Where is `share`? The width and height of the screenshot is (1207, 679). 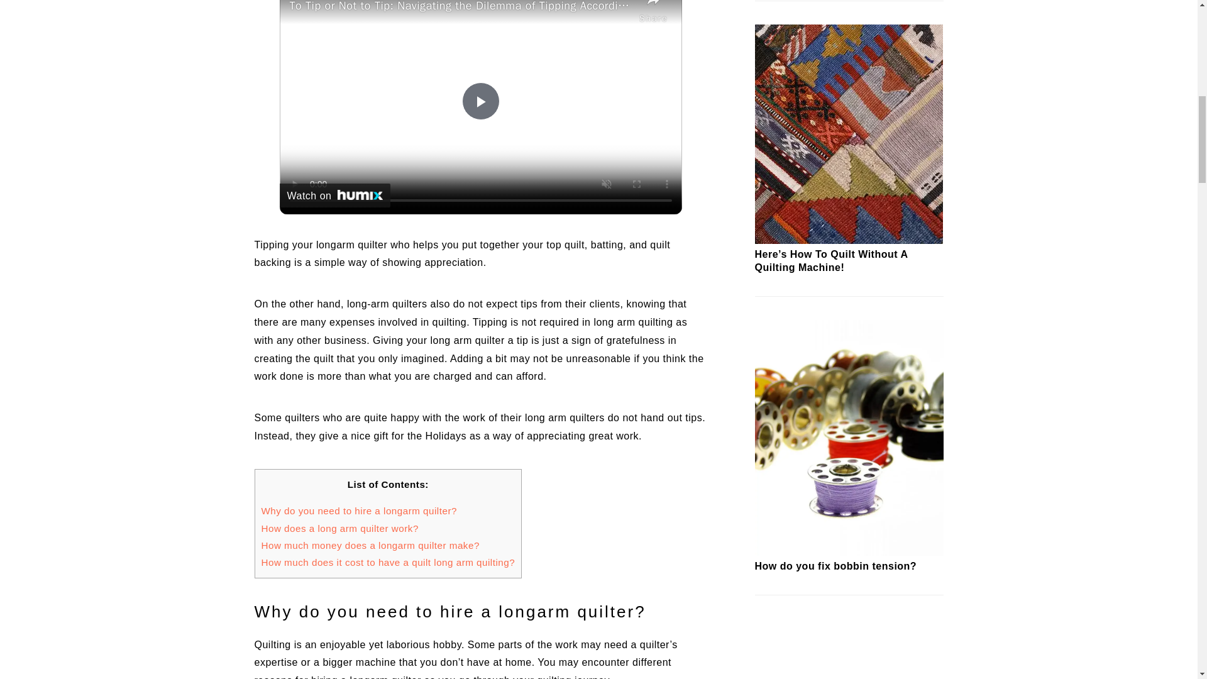
share is located at coordinates (654, 13).